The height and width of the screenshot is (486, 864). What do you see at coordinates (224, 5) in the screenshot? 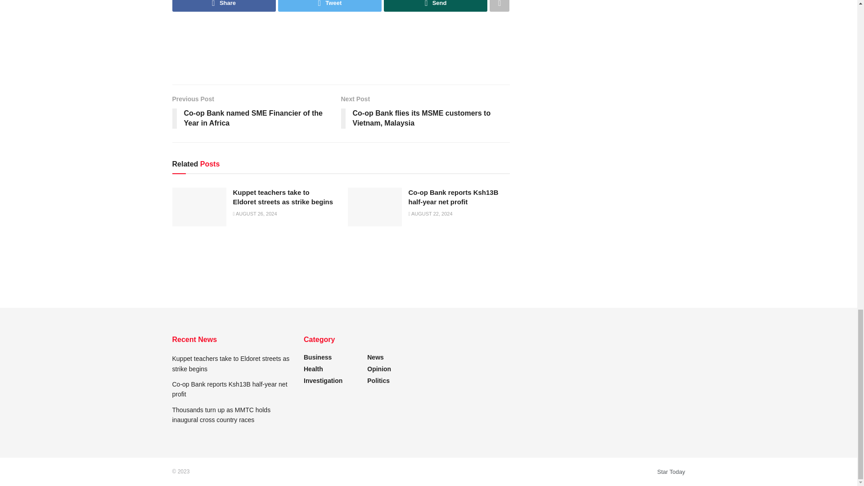
I see `Share` at bounding box center [224, 5].